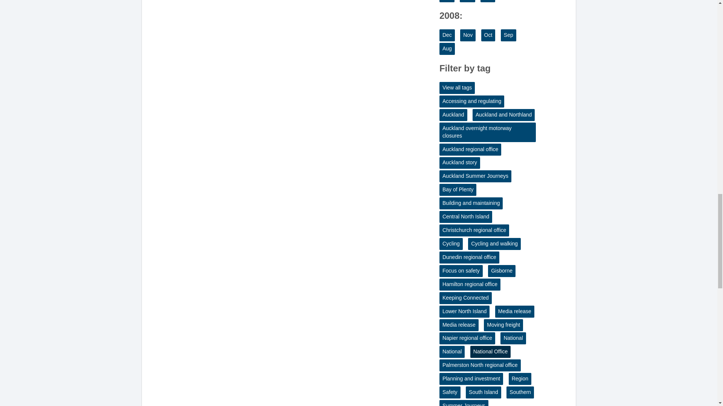 The image size is (723, 406). I want to click on View items tagged Bay of Plenty, so click(458, 189).